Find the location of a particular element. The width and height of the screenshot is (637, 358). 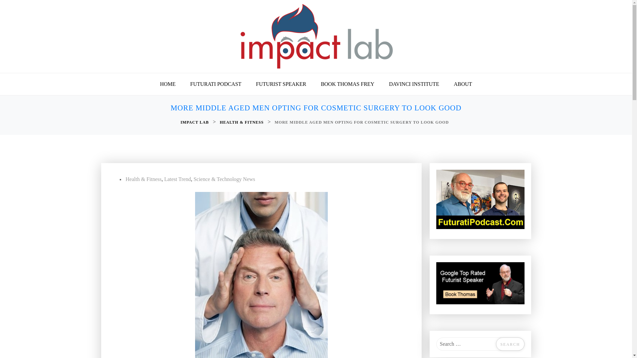

Latest Trend is located at coordinates (177, 179).